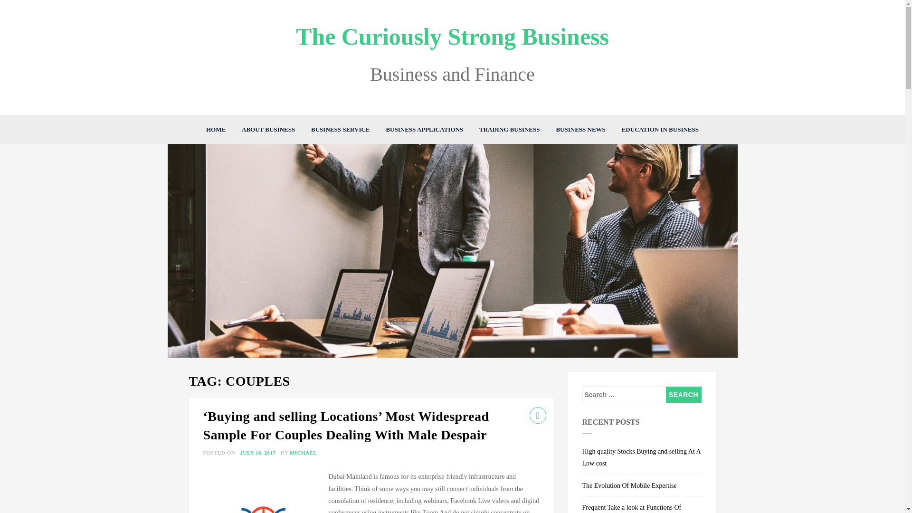 The height and width of the screenshot is (513, 912). Describe the element at coordinates (216, 130) in the screenshot. I see `HOME` at that location.